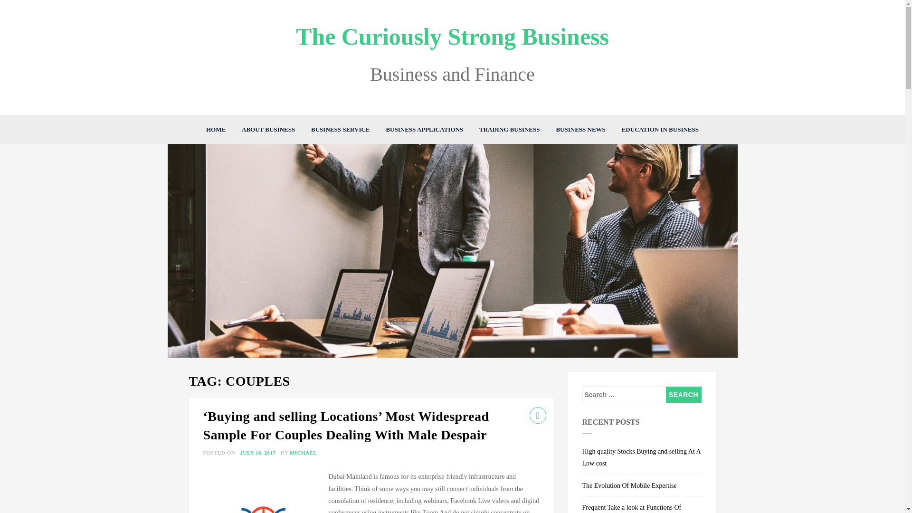 The height and width of the screenshot is (513, 912). Describe the element at coordinates (216, 130) in the screenshot. I see `HOME` at that location.